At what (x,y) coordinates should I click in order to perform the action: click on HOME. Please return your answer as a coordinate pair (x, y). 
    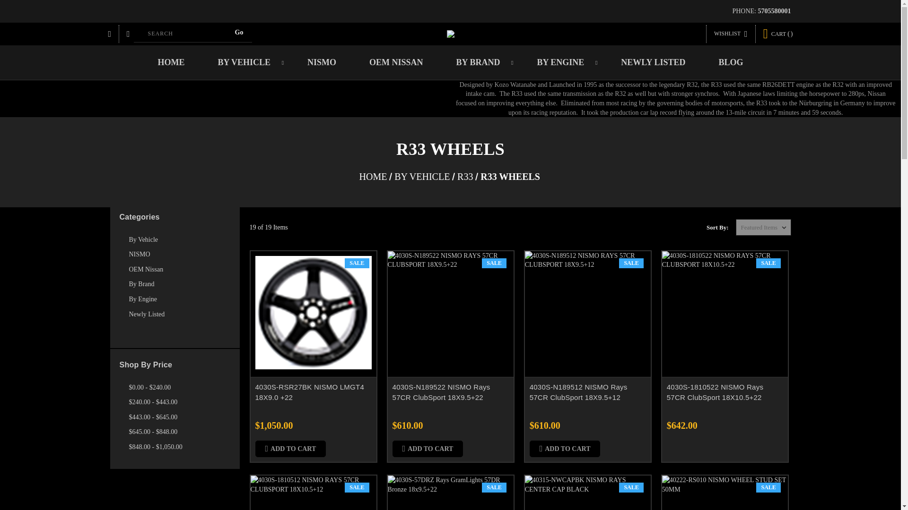
    Looking at the image, I should click on (170, 62).